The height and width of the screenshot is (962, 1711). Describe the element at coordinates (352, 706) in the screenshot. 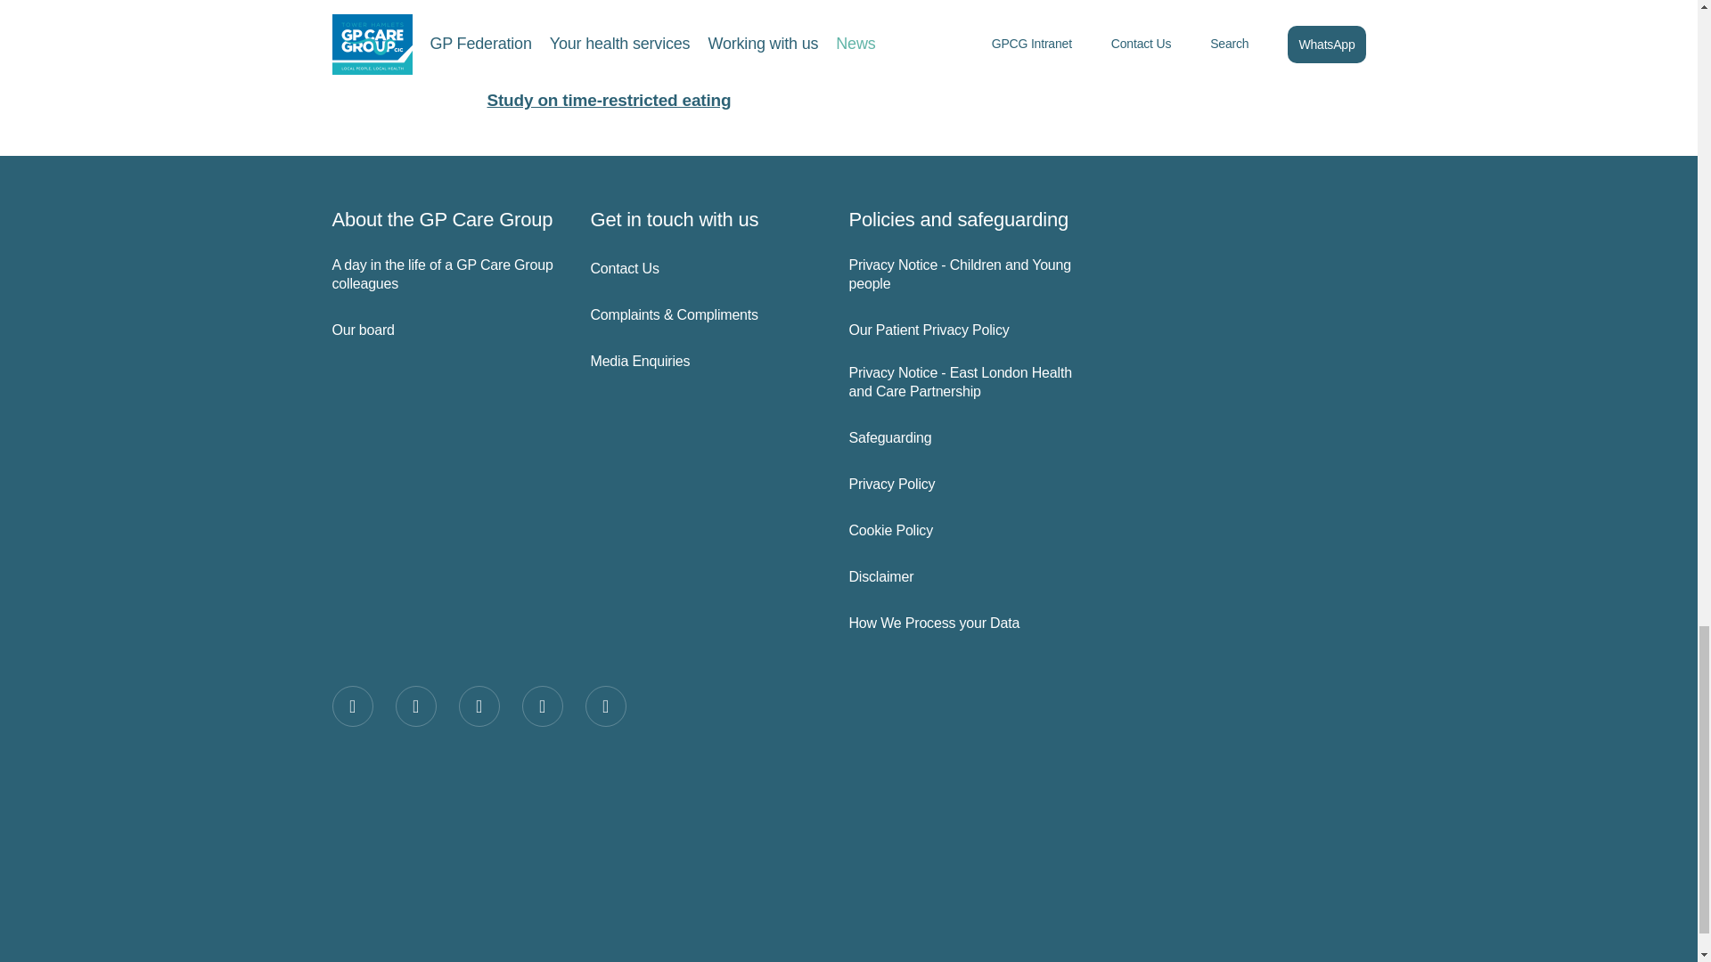

I see `Facebook` at that location.